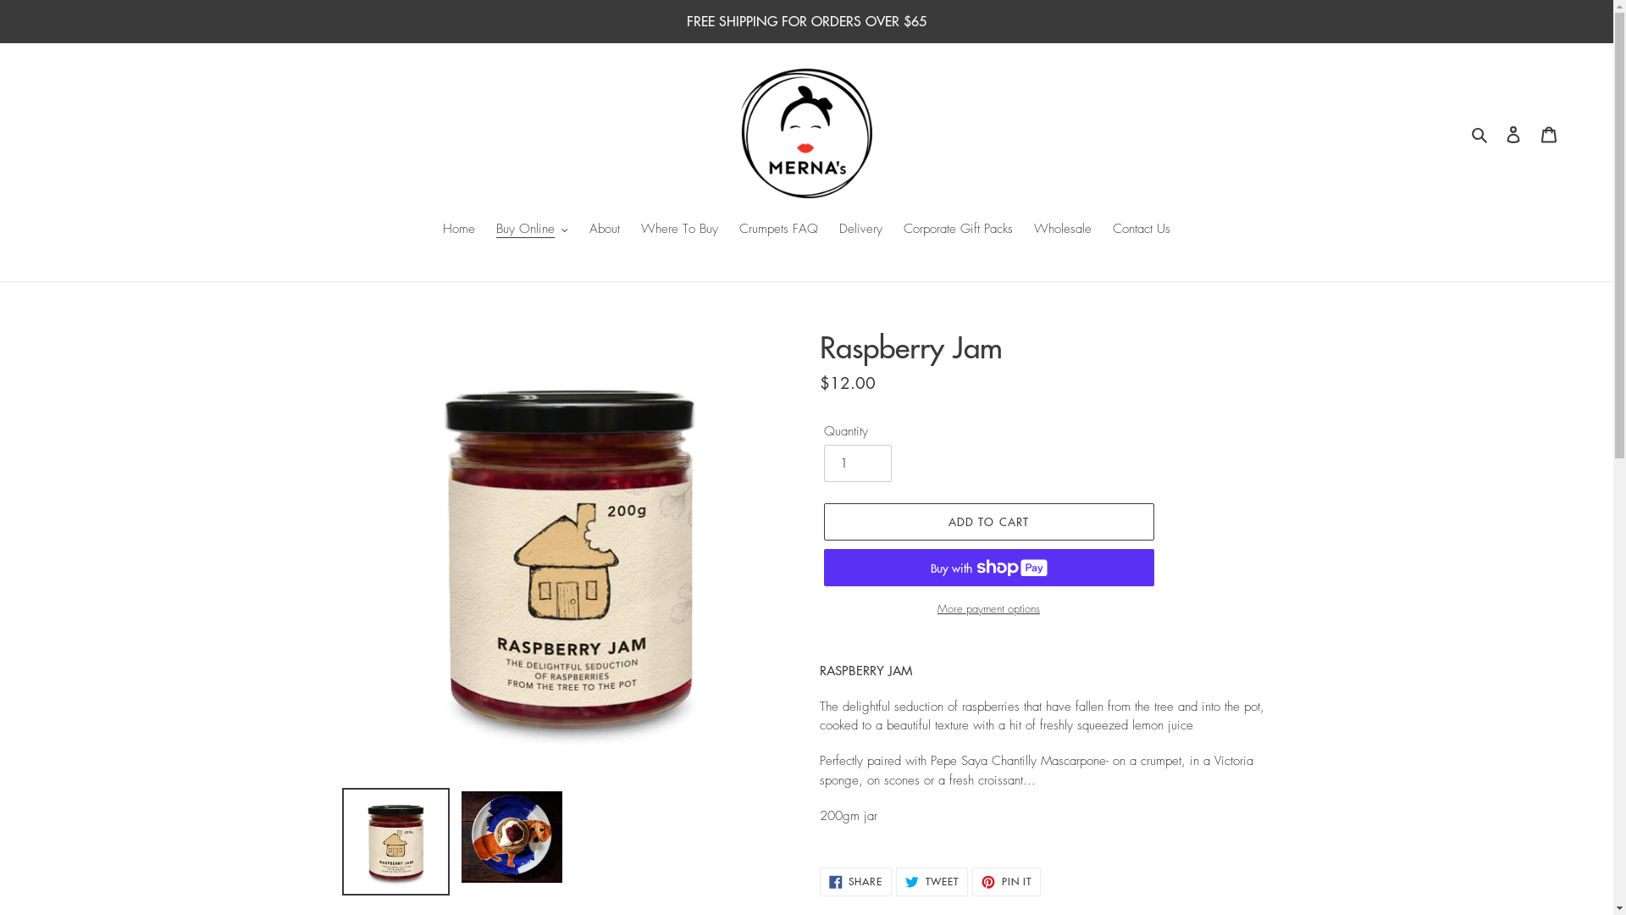 This screenshot has width=1626, height=915. What do you see at coordinates (1513, 134) in the screenshot?
I see `Log in` at bounding box center [1513, 134].